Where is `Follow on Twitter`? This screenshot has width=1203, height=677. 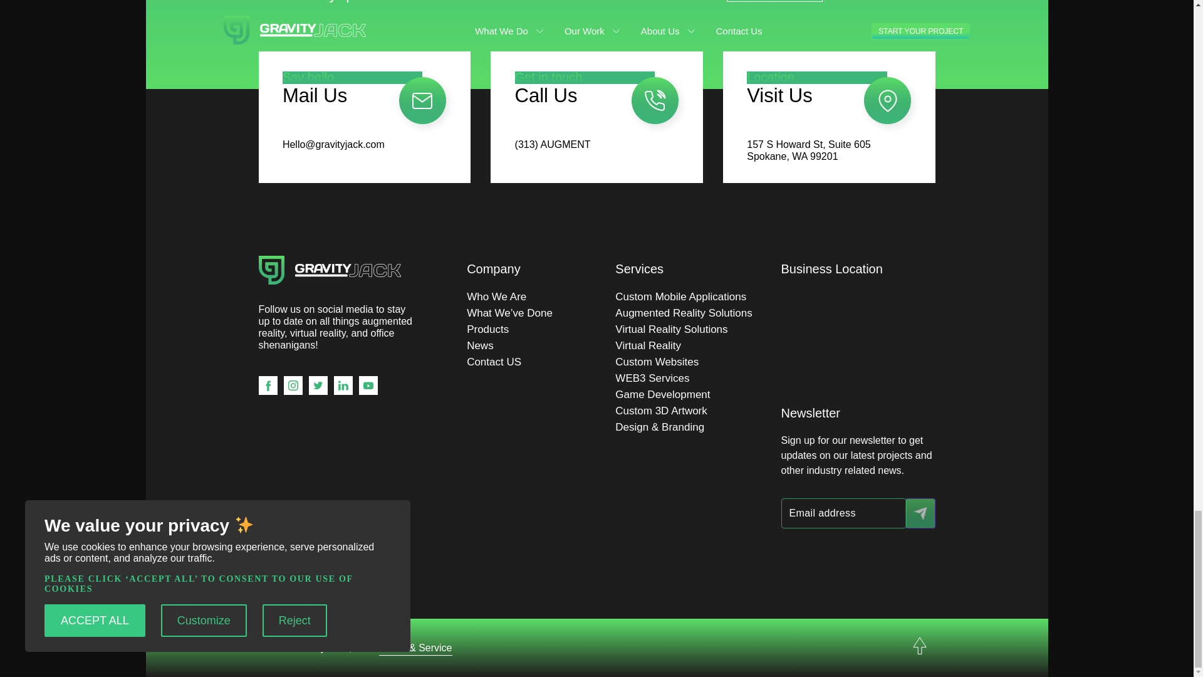
Follow on Twitter is located at coordinates (317, 385).